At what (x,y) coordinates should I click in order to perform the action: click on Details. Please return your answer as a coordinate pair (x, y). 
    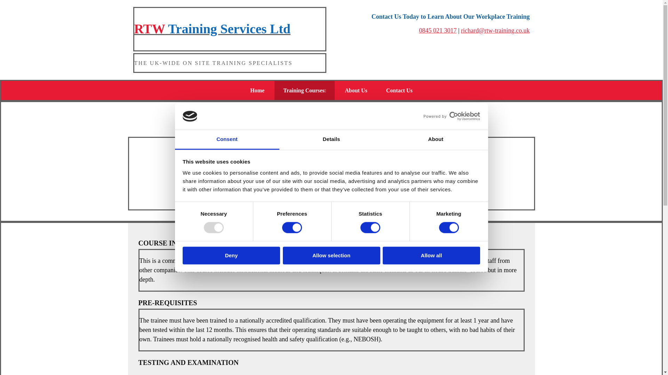
    Looking at the image, I should click on (331, 140).